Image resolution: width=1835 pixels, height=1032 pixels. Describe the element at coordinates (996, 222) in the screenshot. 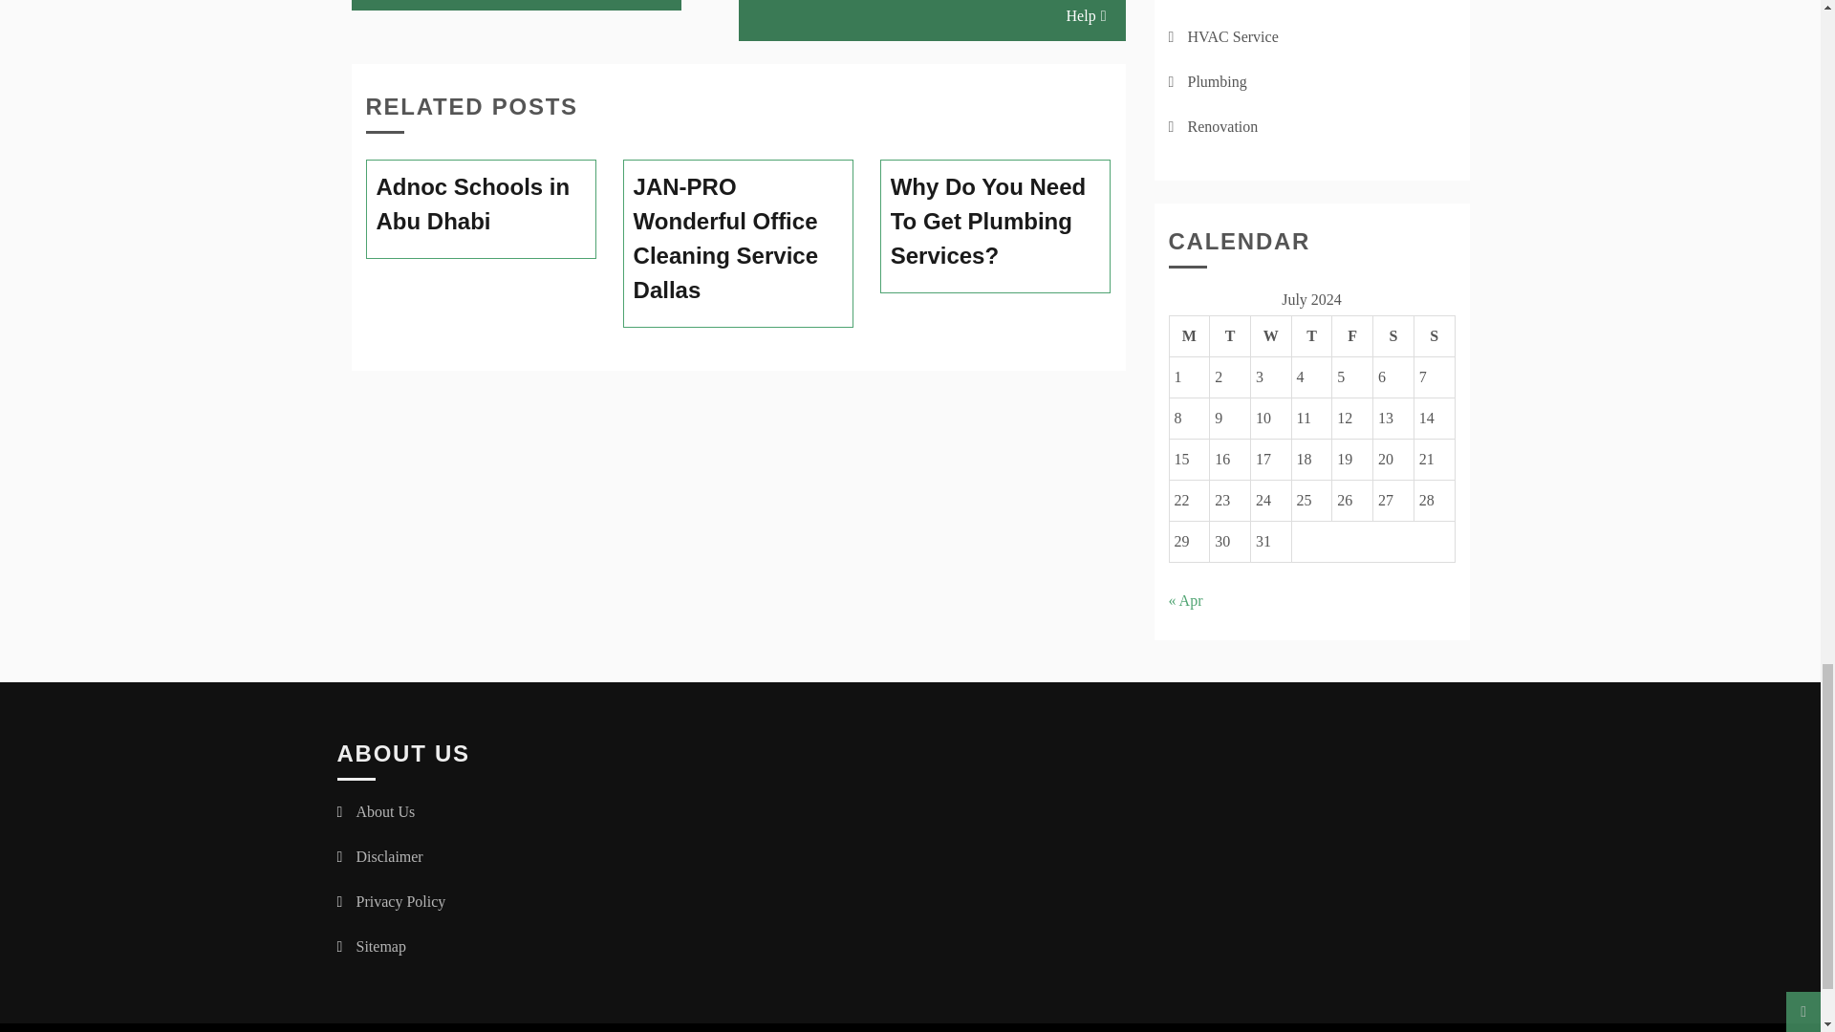

I see `Why Do You Need To Get Plumbing Services?` at that location.